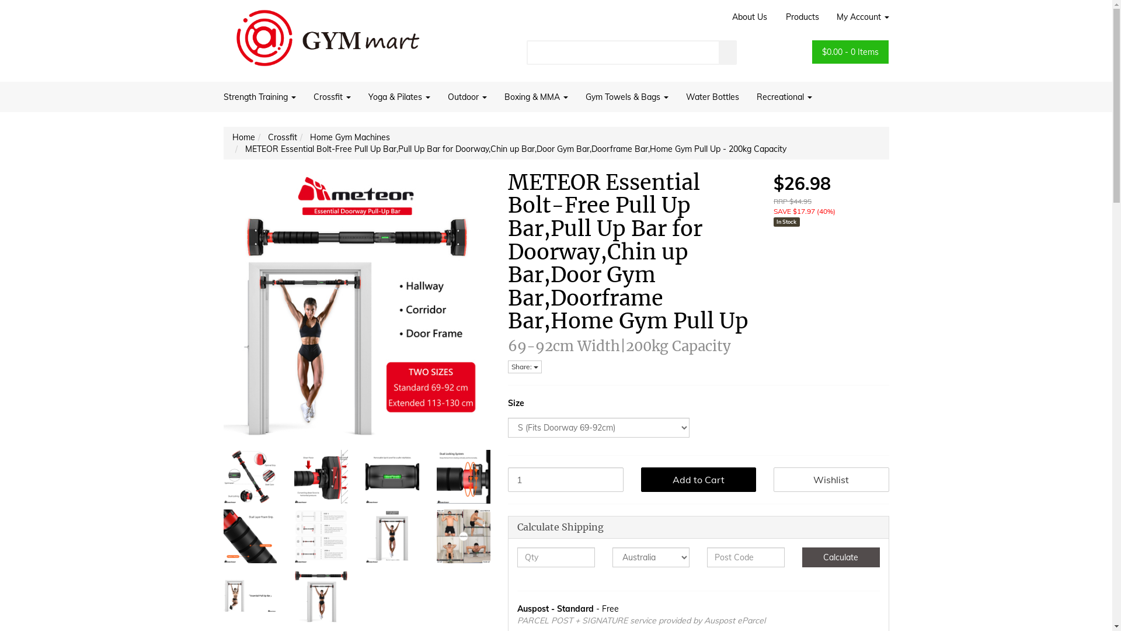  What do you see at coordinates (349, 137) in the screenshot?
I see `Home Gym Machines` at bounding box center [349, 137].